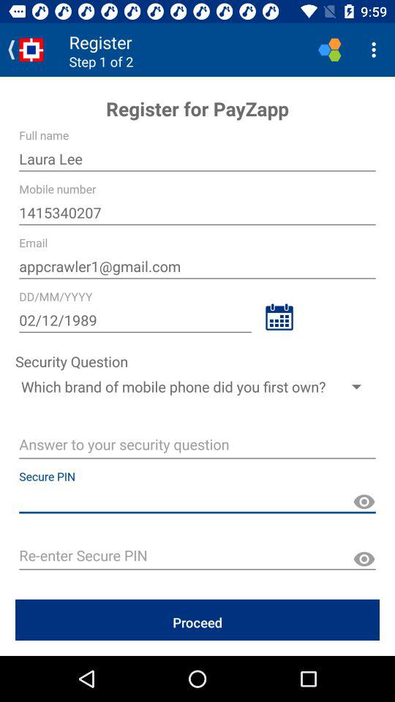 The height and width of the screenshot is (702, 395). What do you see at coordinates (197, 446) in the screenshot?
I see `toggle autoplay option` at bounding box center [197, 446].